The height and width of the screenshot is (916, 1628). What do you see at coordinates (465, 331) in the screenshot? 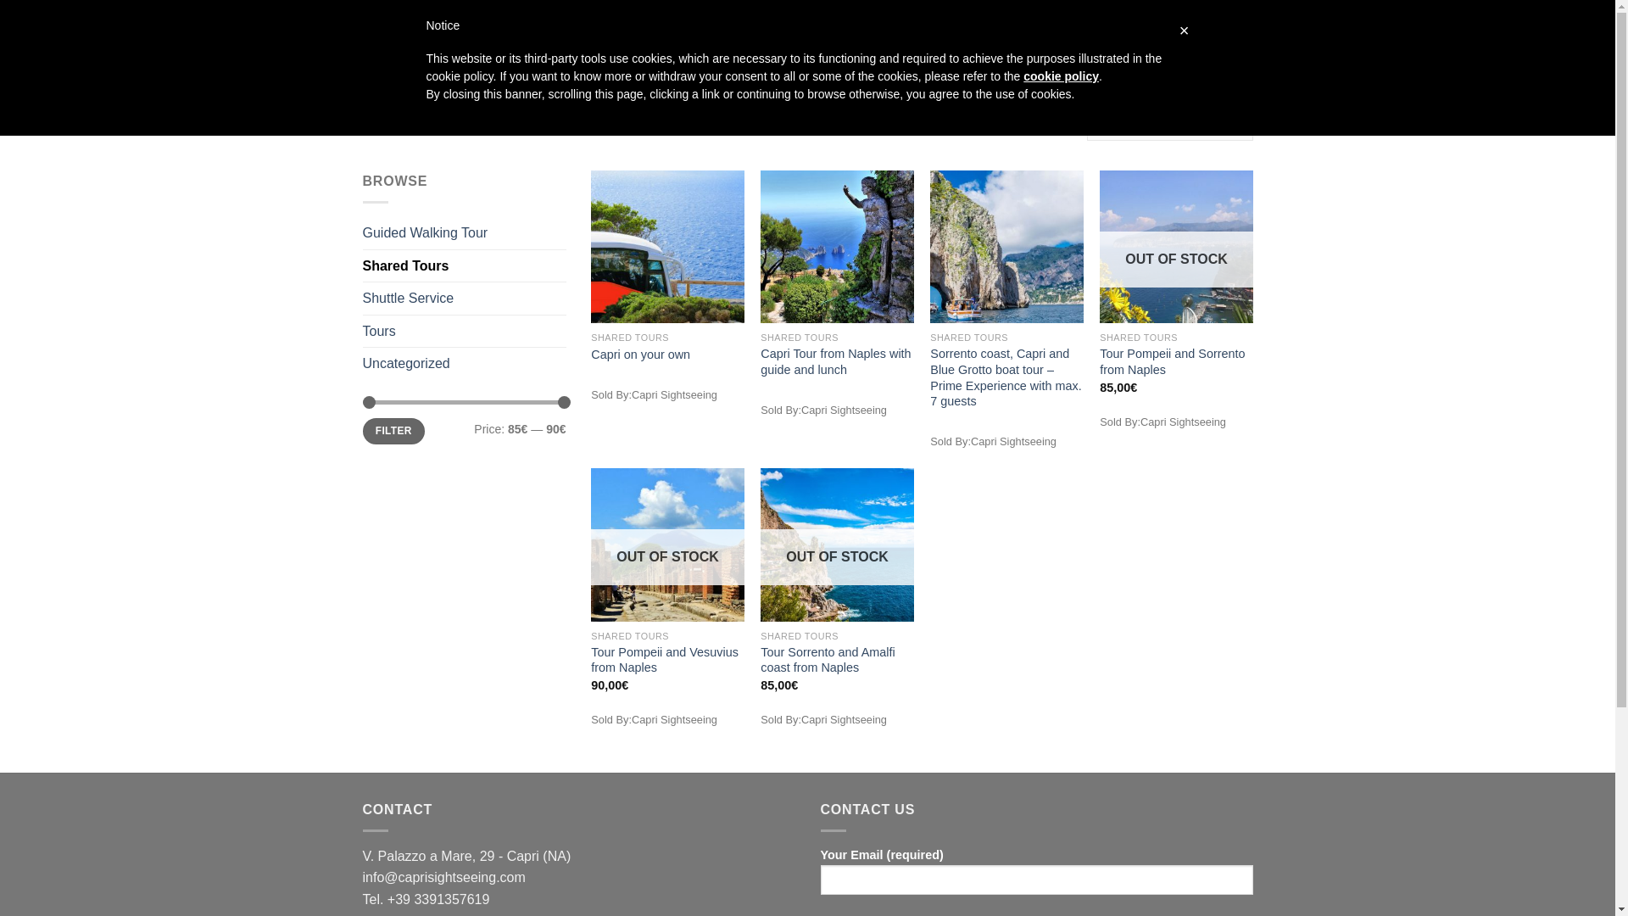
I see `Tours` at bounding box center [465, 331].